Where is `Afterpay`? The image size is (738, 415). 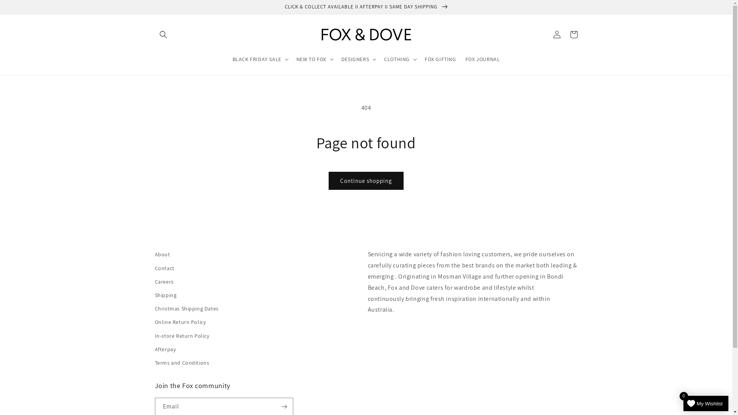
Afterpay is located at coordinates (165, 350).